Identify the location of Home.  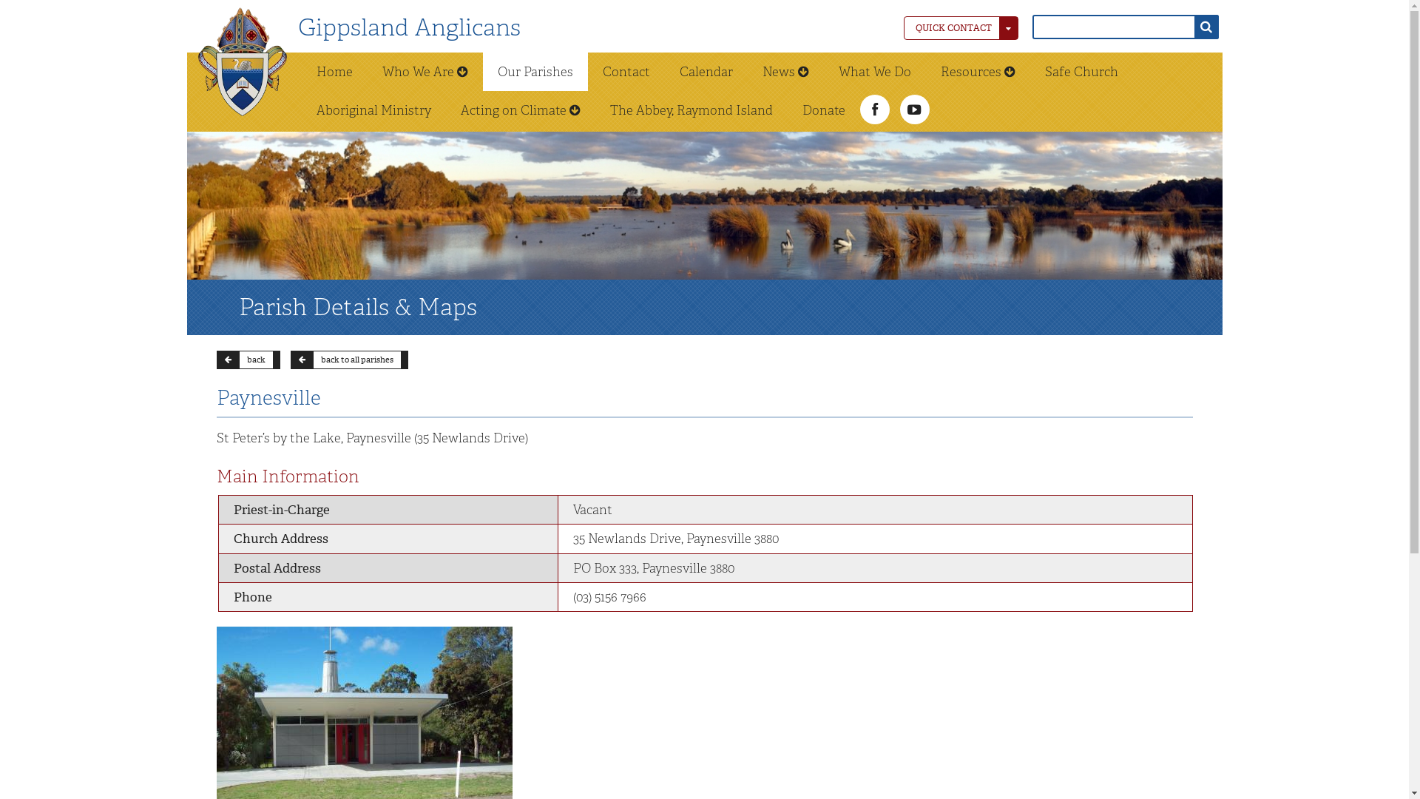
(334, 72).